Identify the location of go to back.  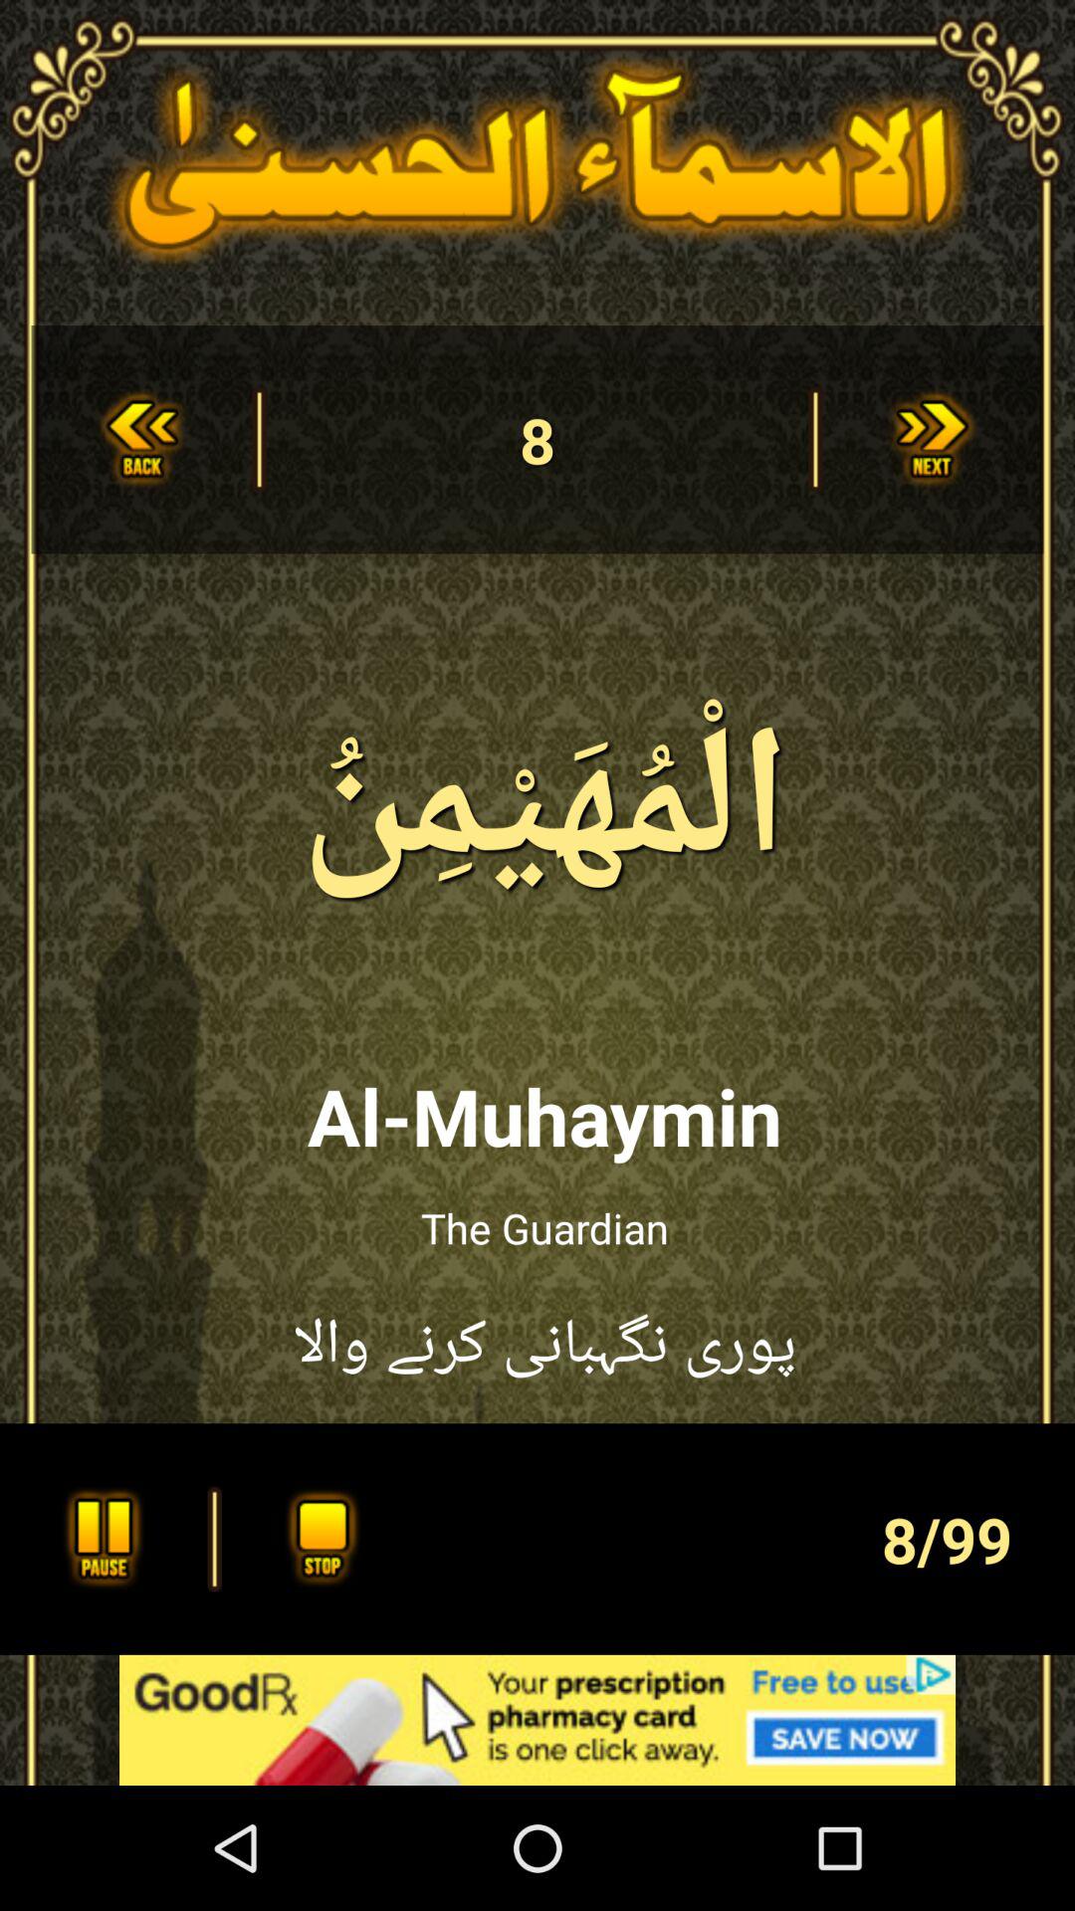
(141, 440).